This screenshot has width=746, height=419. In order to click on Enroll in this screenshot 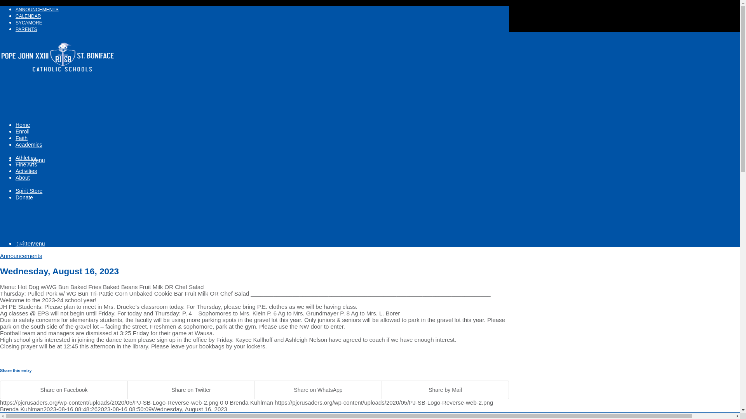, I will do `click(23, 131)`.